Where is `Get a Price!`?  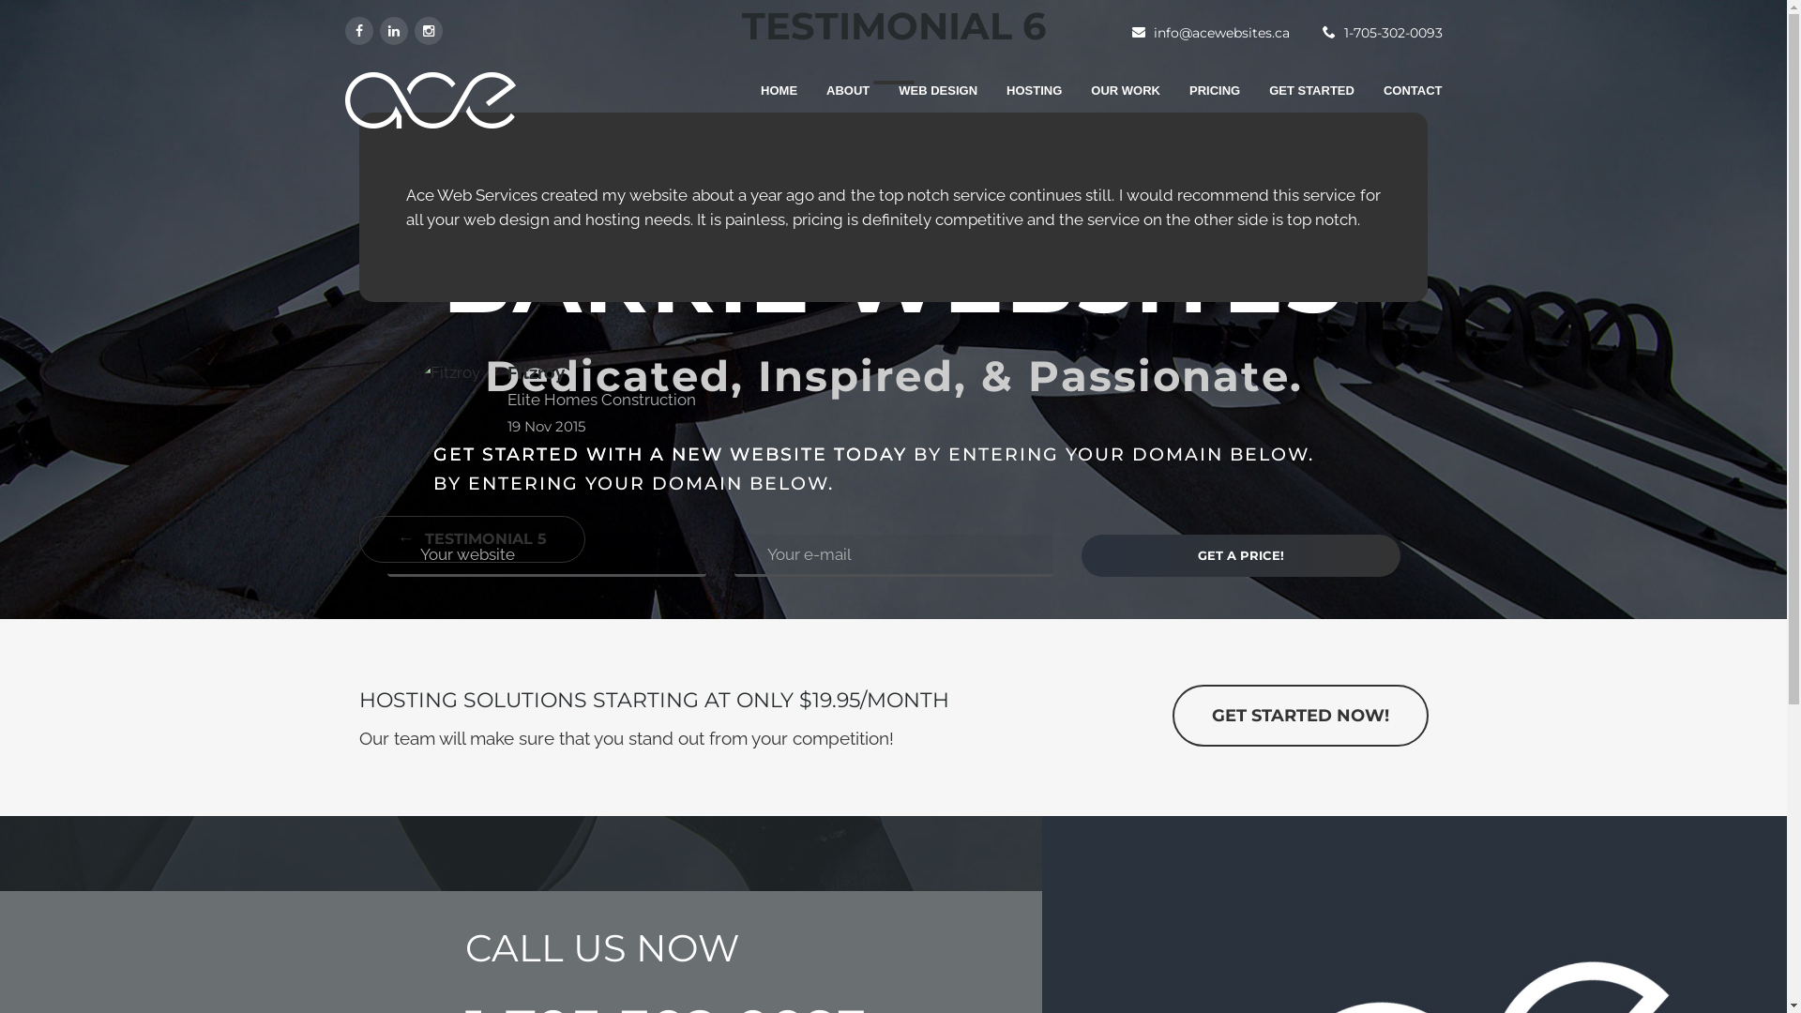
Get a Price! is located at coordinates (1240, 555).